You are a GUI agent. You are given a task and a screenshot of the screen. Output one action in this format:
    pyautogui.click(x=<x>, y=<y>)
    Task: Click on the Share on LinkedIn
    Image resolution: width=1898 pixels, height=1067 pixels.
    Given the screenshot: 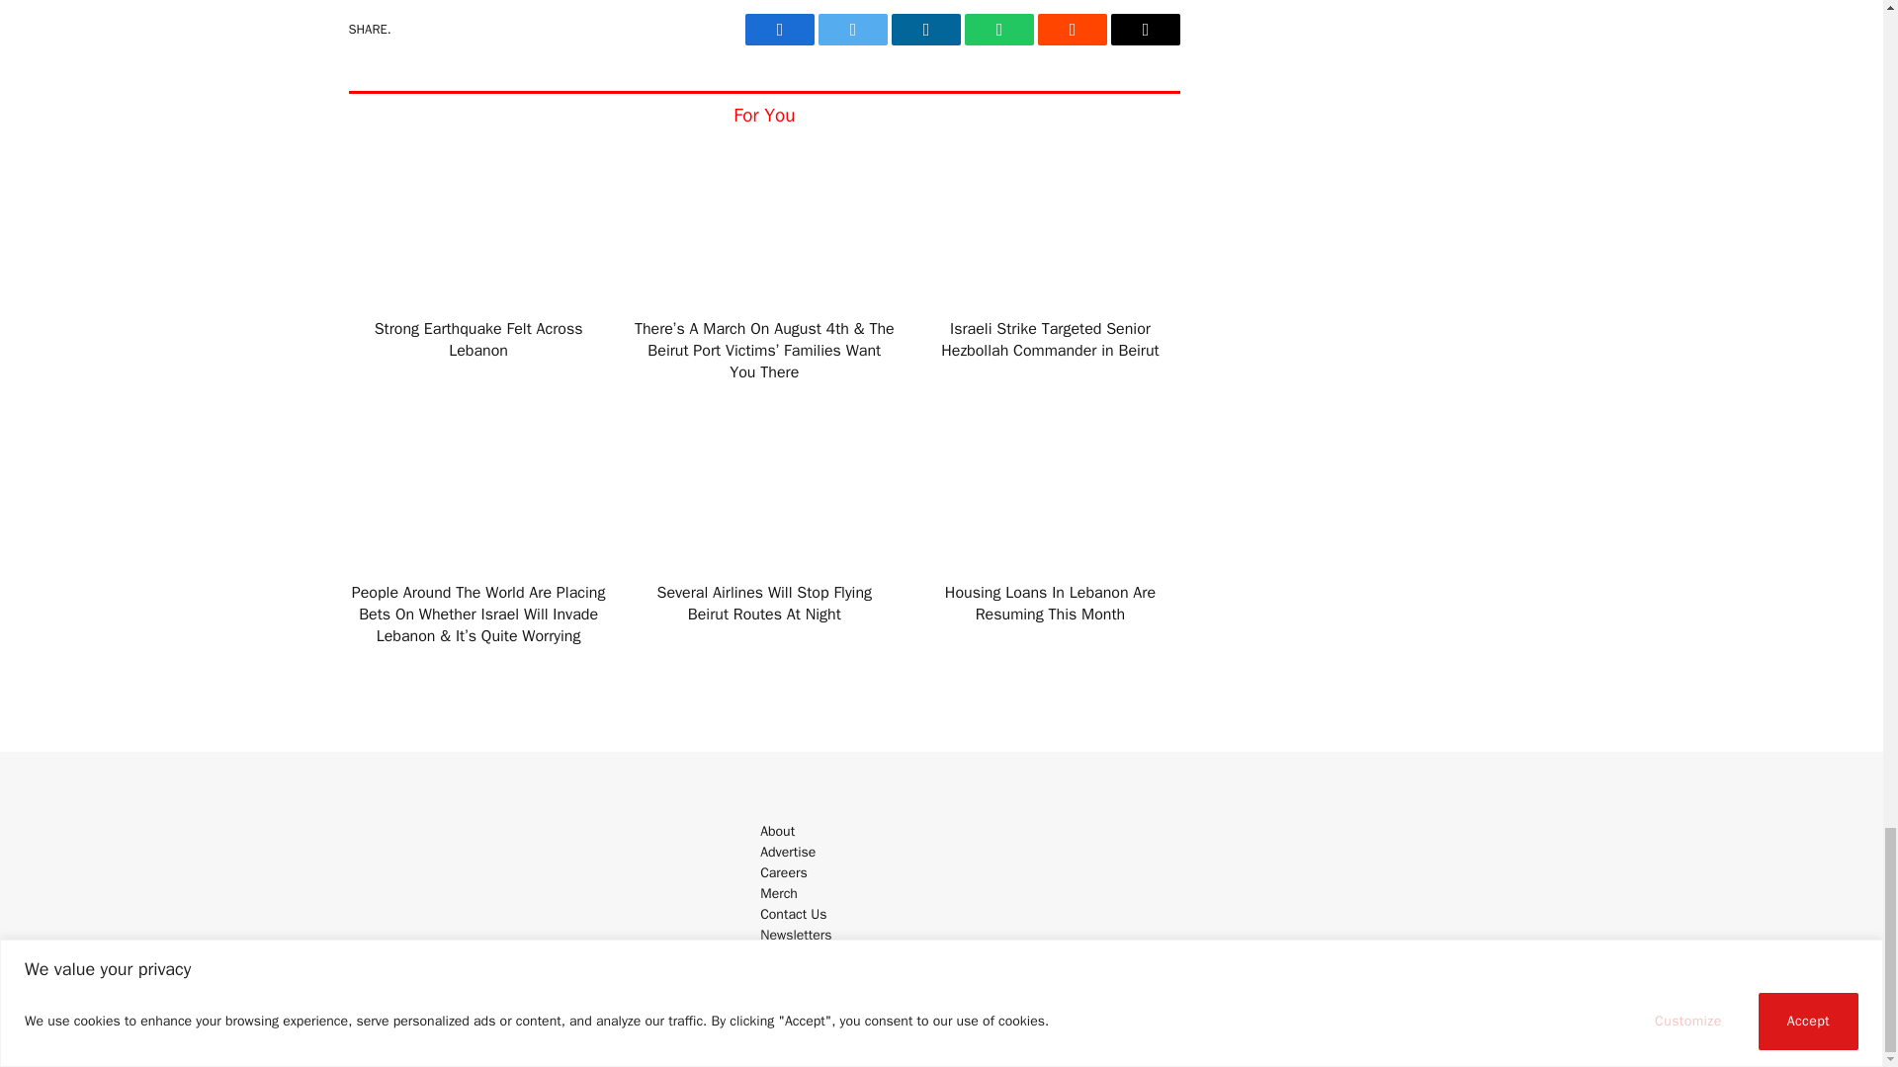 What is the action you would take?
    pyautogui.click(x=925, y=30)
    